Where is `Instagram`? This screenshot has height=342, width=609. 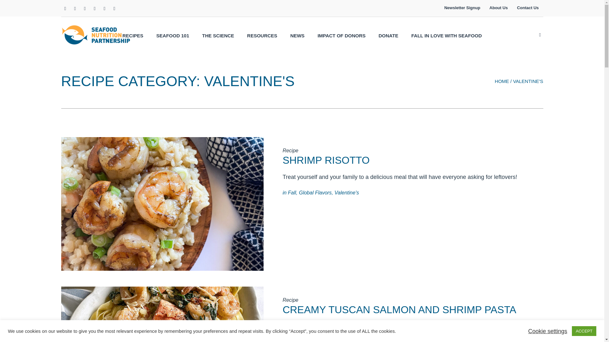 Instagram is located at coordinates (85, 8).